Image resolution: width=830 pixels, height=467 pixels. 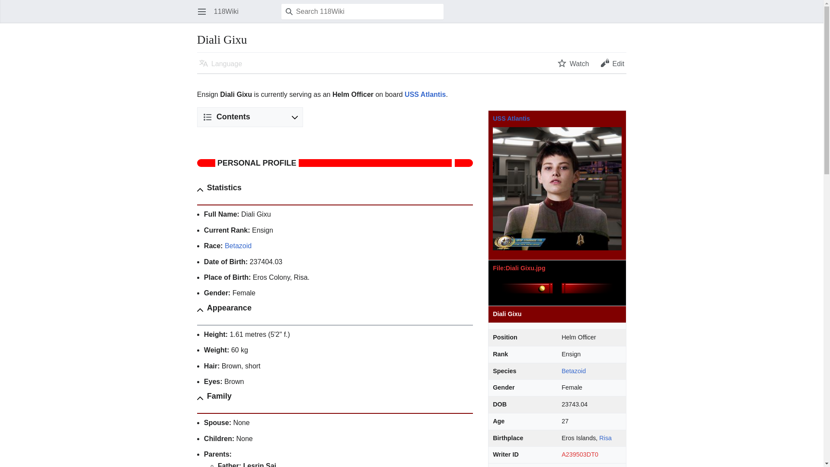 I want to click on Betazoid, so click(x=238, y=246).